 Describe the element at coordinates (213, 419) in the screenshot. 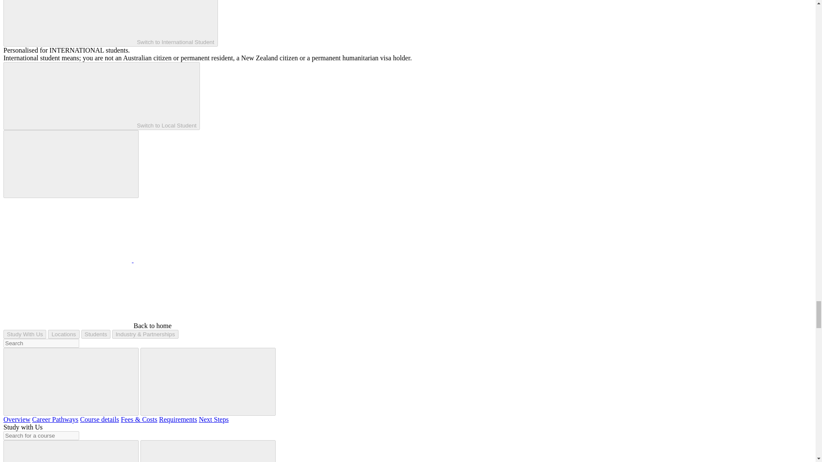

I see `Next Steps` at that location.